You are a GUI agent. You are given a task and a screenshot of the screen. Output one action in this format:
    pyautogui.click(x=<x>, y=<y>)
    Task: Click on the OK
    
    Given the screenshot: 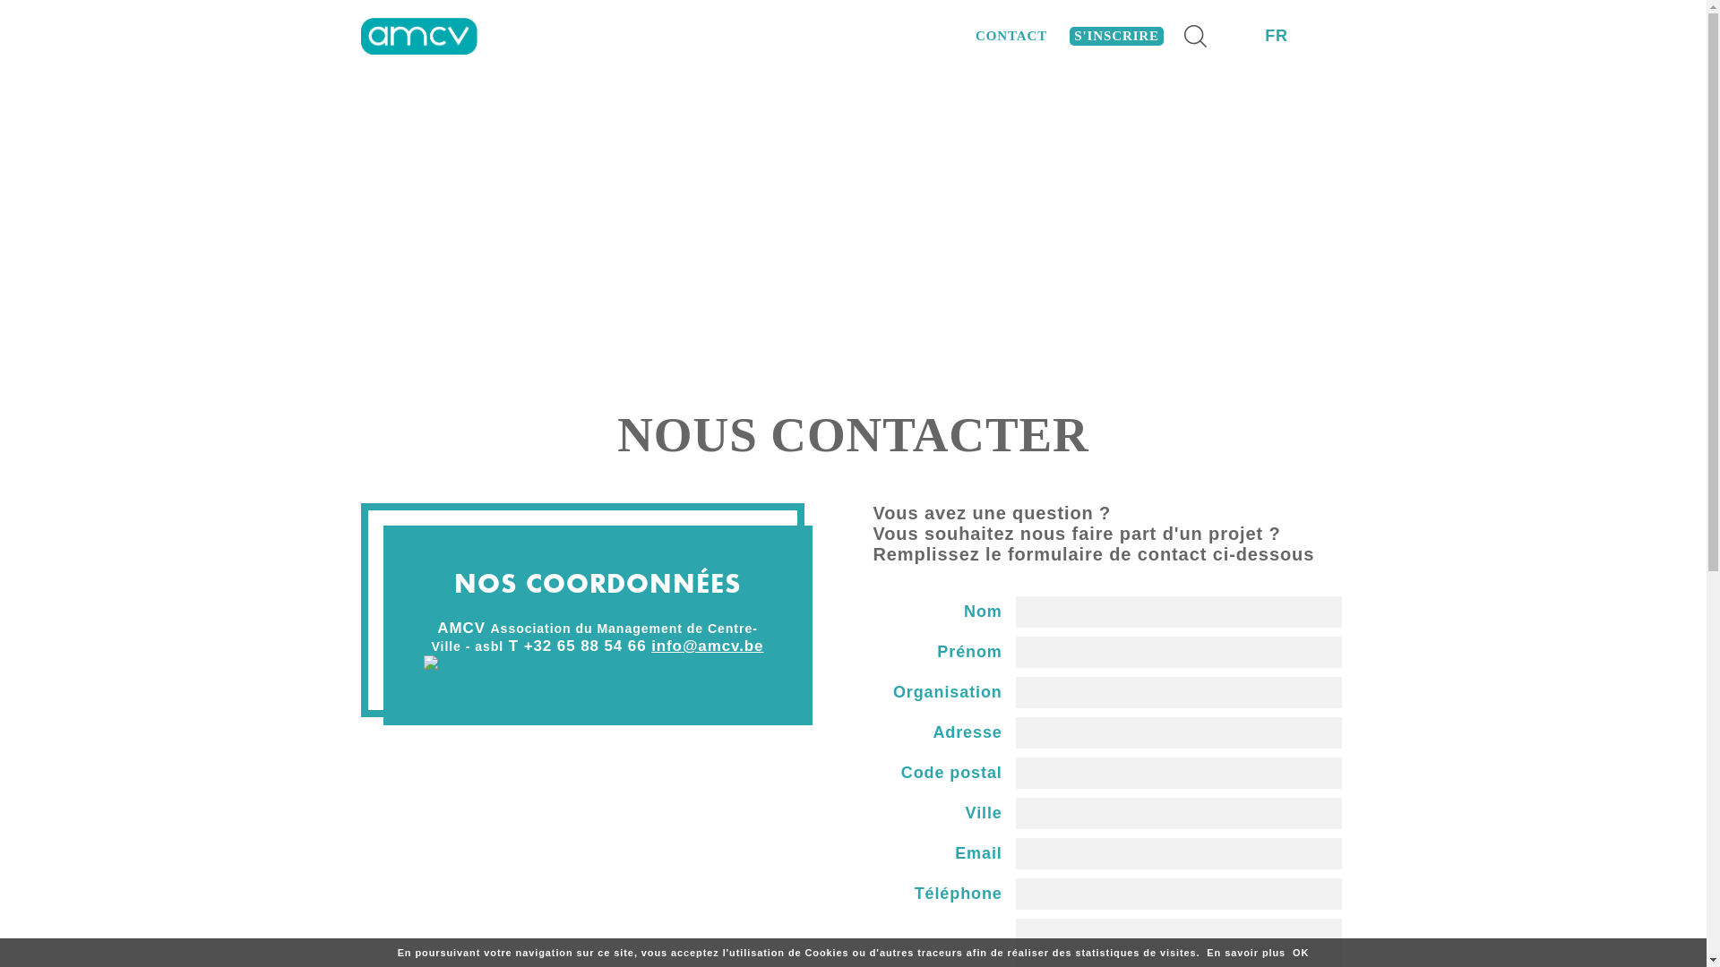 What is the action you would take?
    pyautogui.click(x=1301, y=953)
    